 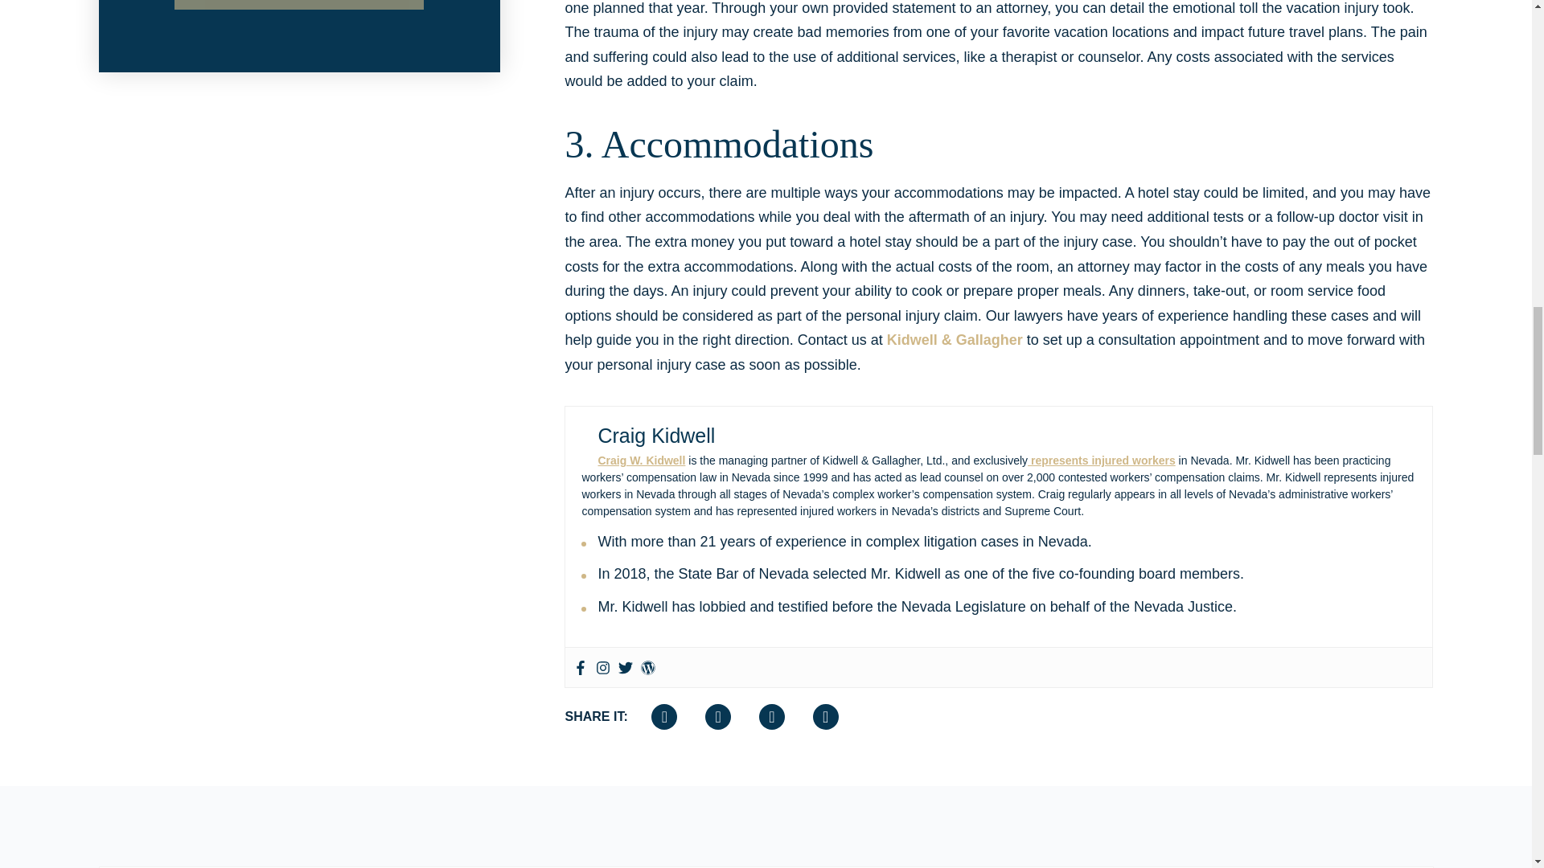 I want to click on Instagram, so click(x=603, y=667).